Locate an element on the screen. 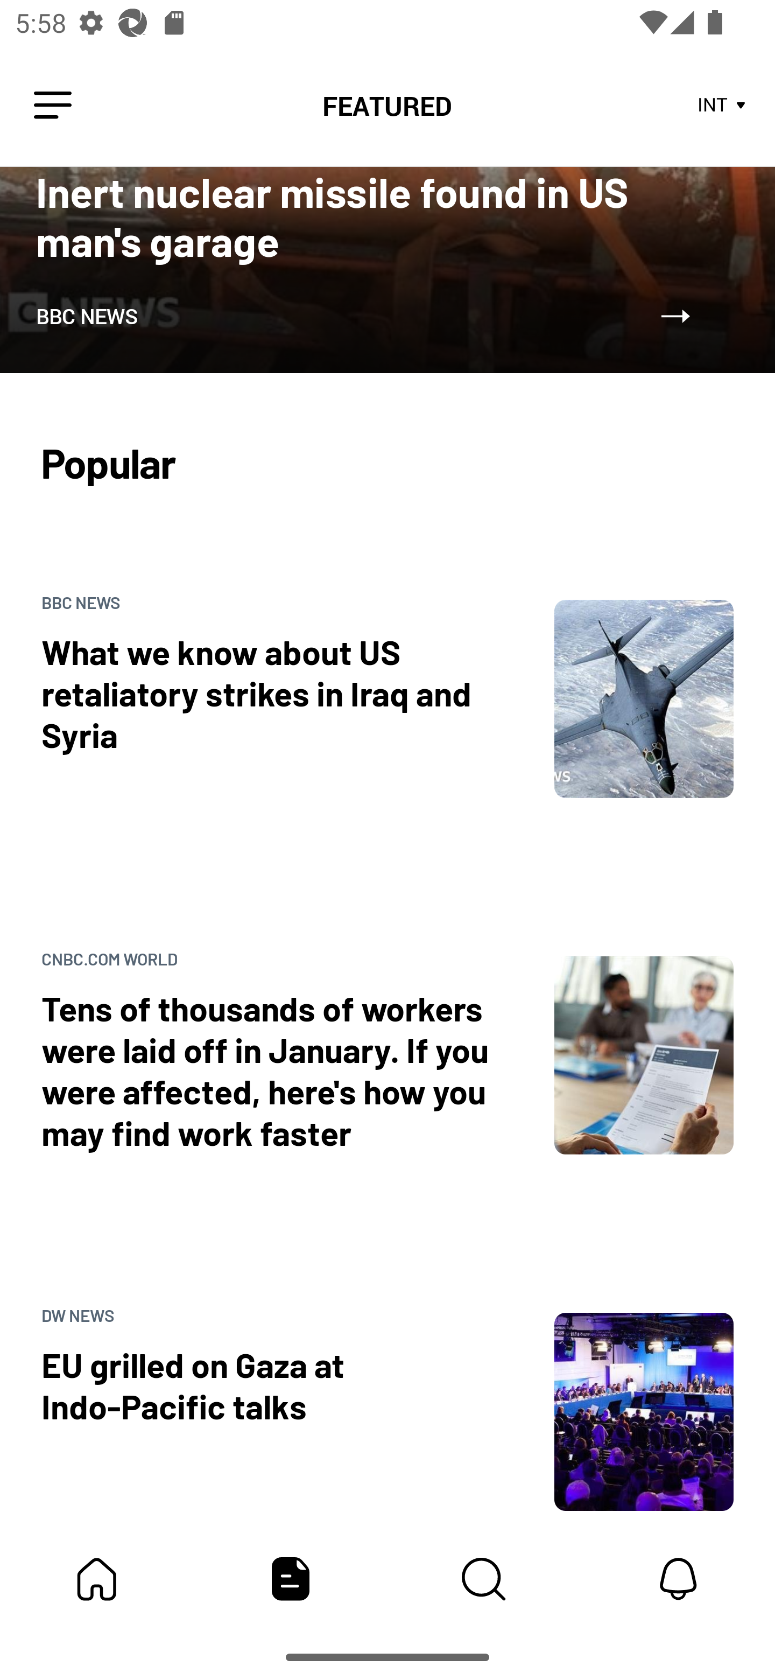 The height and width of the screenshot is (1680, 775). INT Store Area is located at coordinates (722, 106).